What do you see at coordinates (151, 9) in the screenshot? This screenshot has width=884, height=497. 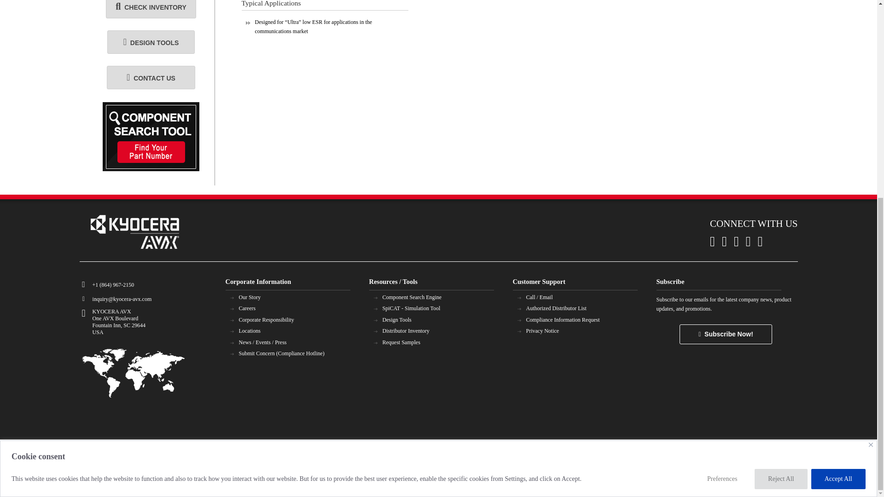 I see `Stock Check` at bounding box center [151, 9].